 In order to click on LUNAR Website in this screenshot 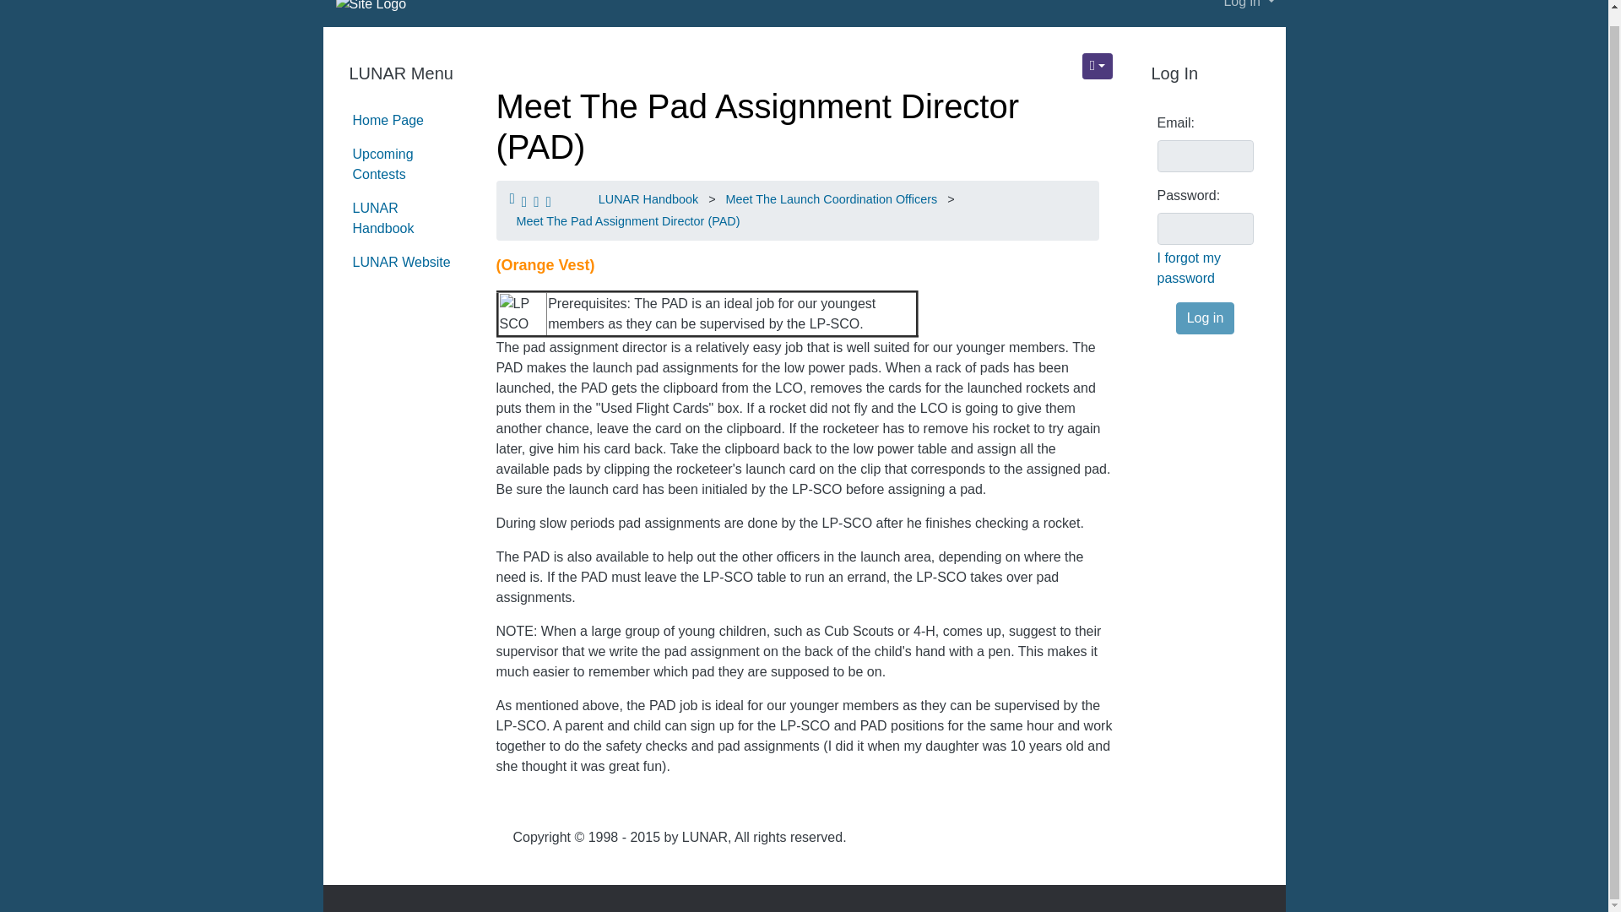, I will do `click(402, 262)`.